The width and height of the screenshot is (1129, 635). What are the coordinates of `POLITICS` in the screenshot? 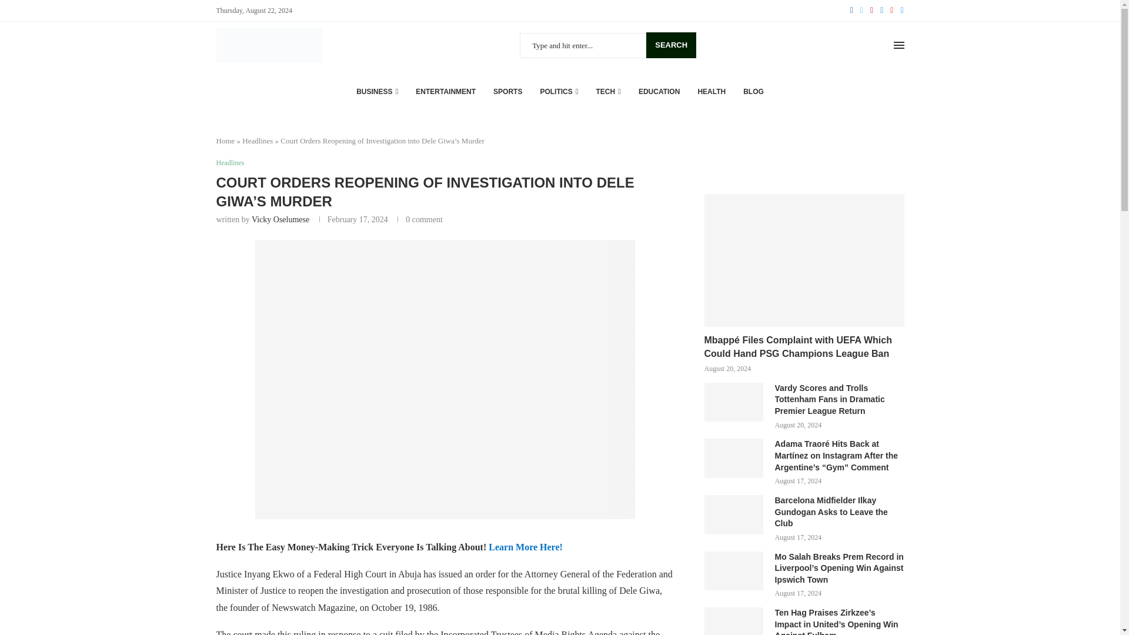 It's located at (559, 92).